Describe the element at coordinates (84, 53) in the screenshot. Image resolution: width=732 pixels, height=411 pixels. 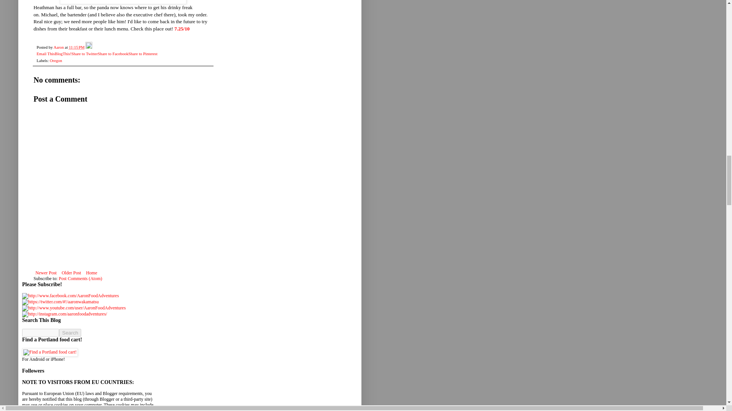
I see `Share to Twitter` at that location.